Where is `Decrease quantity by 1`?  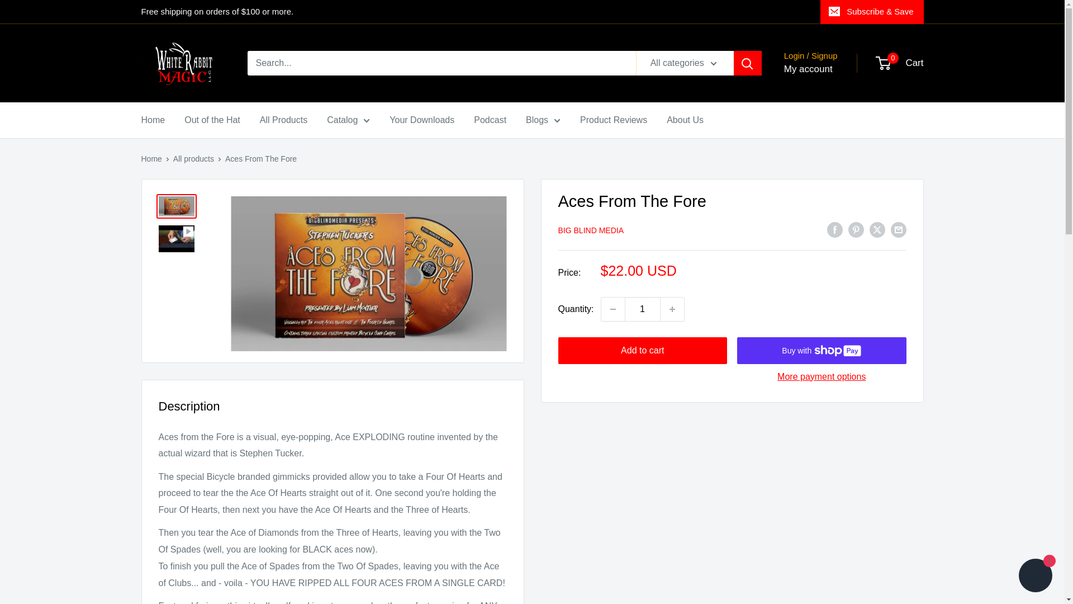
Decrease quantity by 1 is located at coordinates (613, 309).